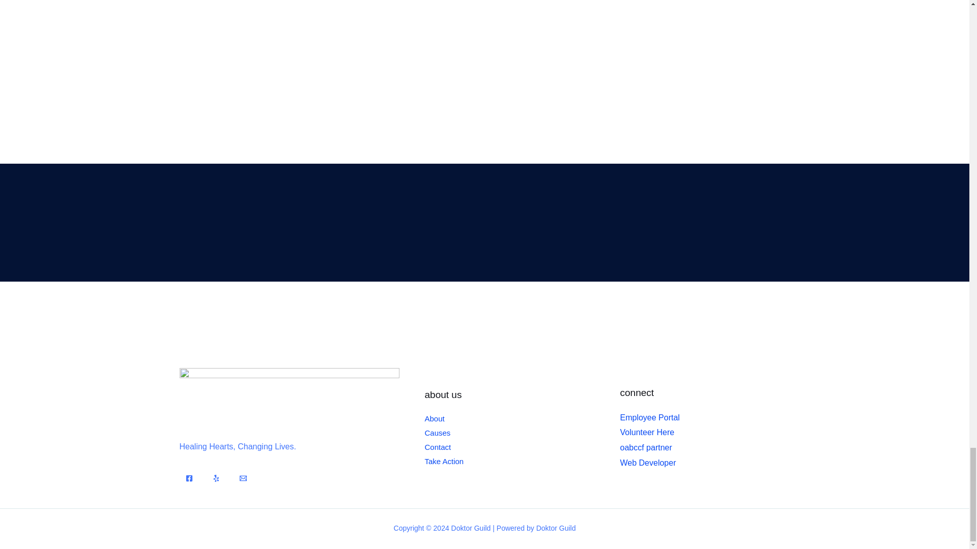 The width and height of the screenshot is (977, 549). I want to click on Contact, so click(437, 446).